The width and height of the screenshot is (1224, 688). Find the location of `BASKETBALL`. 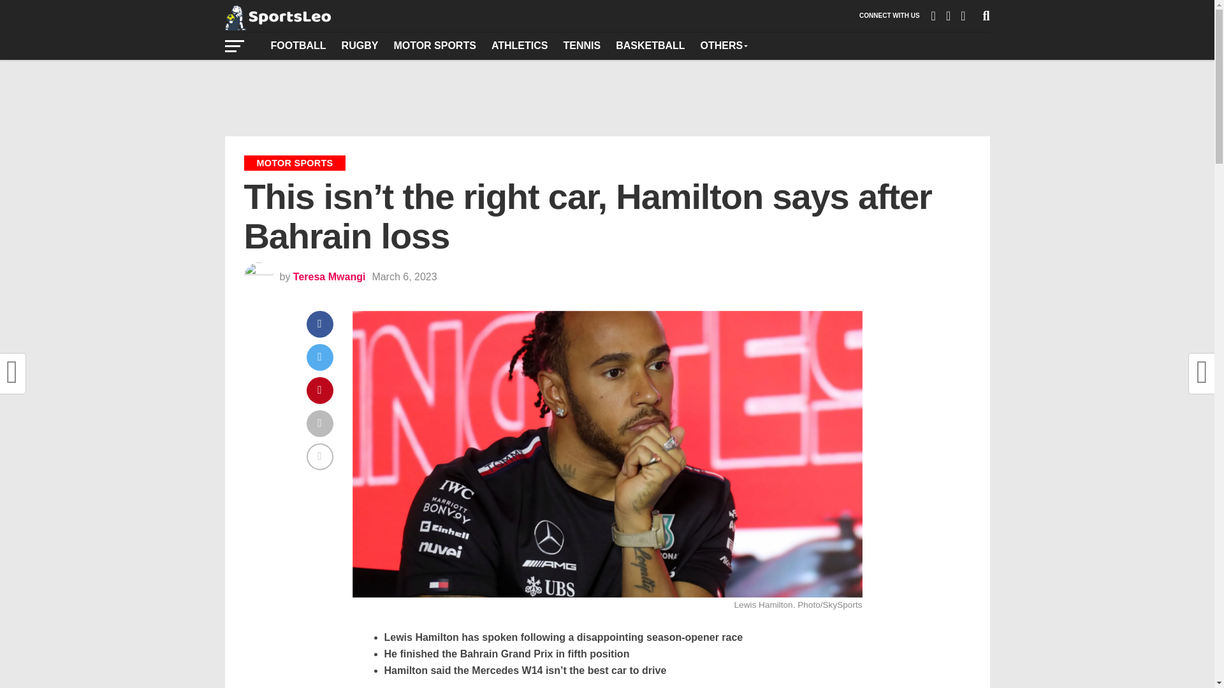

BASKETBALL is located at coordinates (650, 45).